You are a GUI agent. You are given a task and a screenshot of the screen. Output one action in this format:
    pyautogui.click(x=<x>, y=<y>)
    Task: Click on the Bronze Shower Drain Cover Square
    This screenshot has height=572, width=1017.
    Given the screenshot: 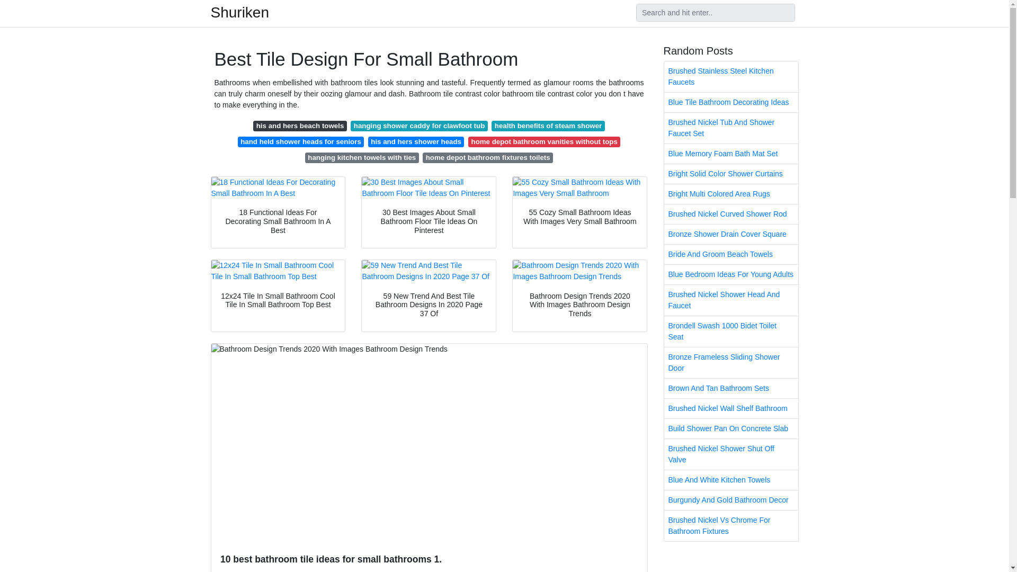 What is the action you would take?
    pyautogui.click(x=731, y=234)
    